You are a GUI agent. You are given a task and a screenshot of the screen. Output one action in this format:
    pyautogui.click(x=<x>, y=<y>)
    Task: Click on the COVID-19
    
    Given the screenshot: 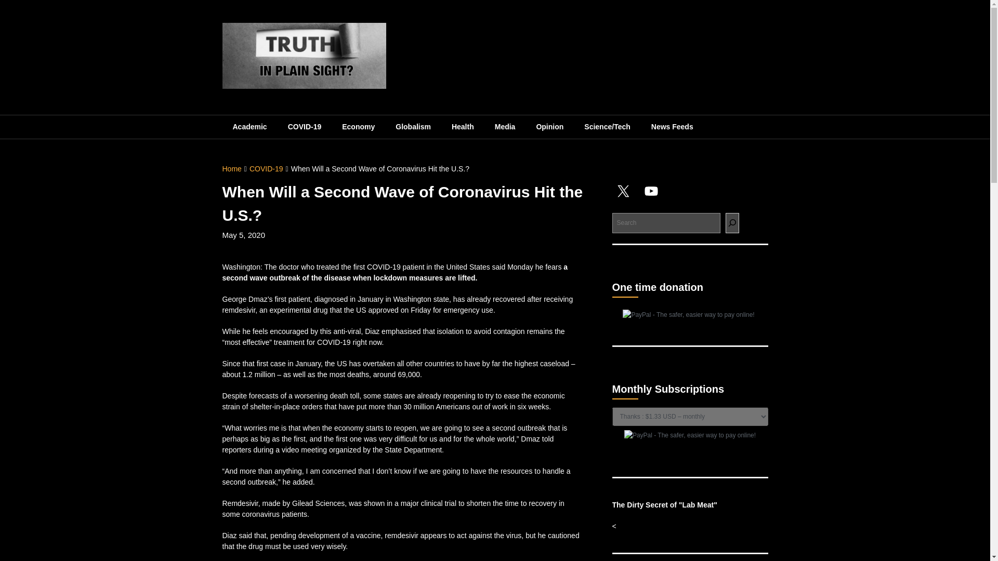 What is the action you would take?
    pyautogui.click(x=305, y=127)
    